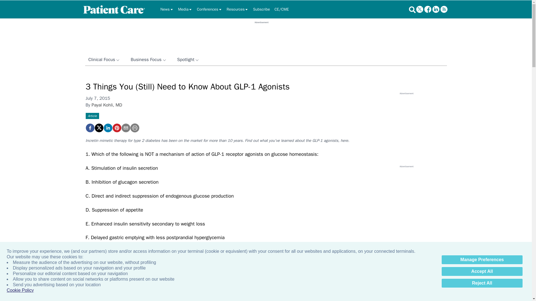  What do you see at coordinates (20, 290) in the screenshot?
I see `Cookie Policy` at bounding box center [20, 290].